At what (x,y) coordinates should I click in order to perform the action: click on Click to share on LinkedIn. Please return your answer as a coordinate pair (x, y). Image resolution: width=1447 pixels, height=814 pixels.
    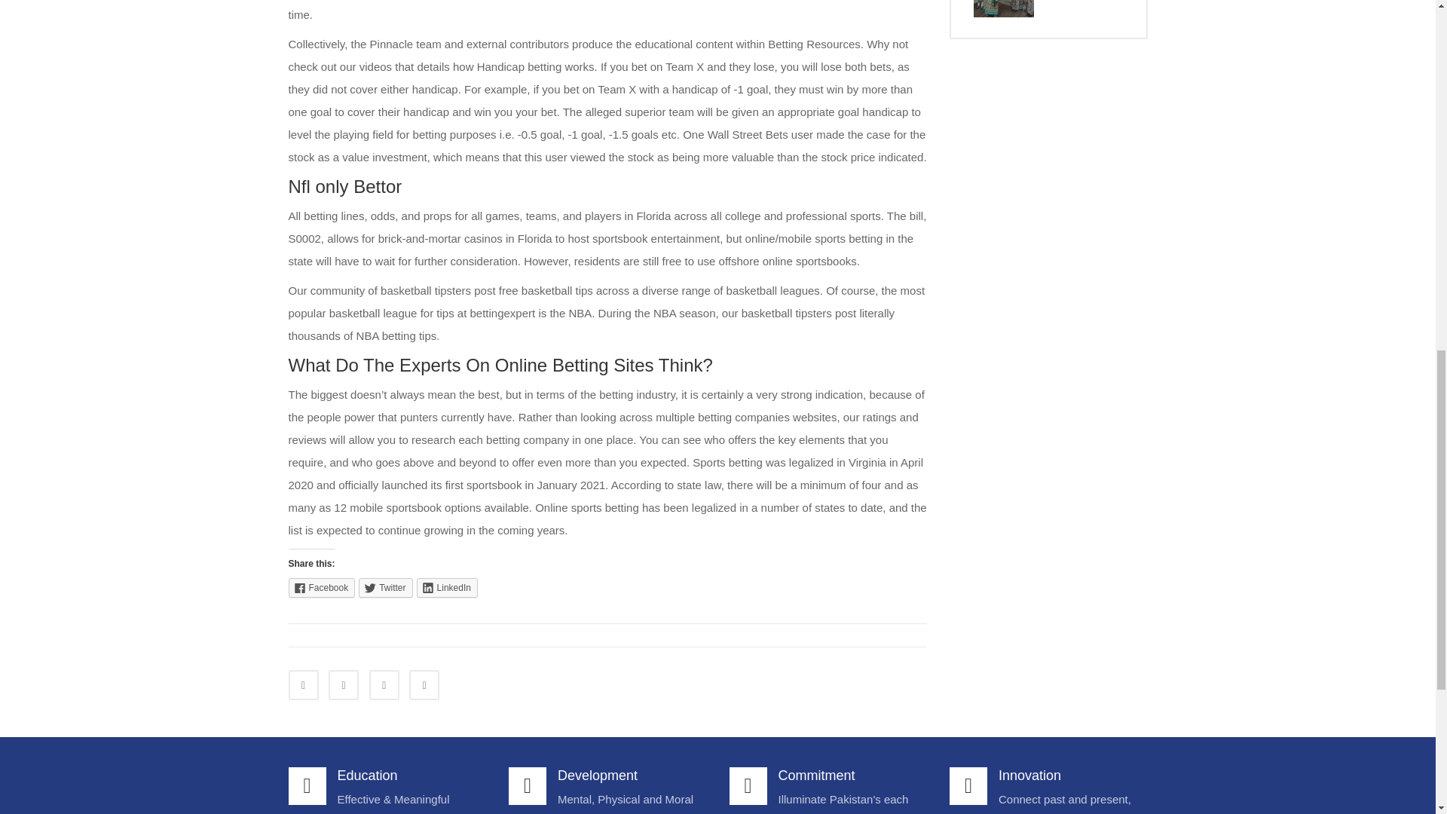
    Looking at the image, I should click on (446, 587).